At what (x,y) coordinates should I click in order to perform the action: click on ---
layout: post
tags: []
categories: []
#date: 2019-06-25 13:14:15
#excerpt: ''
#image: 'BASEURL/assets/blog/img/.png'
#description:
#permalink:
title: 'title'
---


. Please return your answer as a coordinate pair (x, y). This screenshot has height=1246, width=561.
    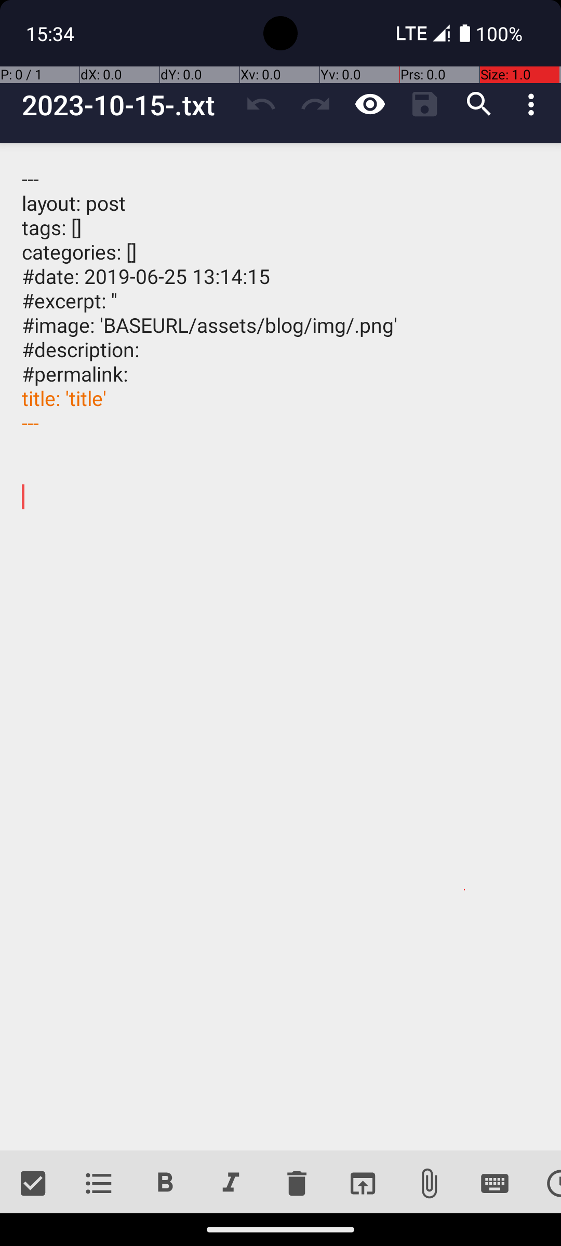
    Looking at the image, I should click on (280, 647).